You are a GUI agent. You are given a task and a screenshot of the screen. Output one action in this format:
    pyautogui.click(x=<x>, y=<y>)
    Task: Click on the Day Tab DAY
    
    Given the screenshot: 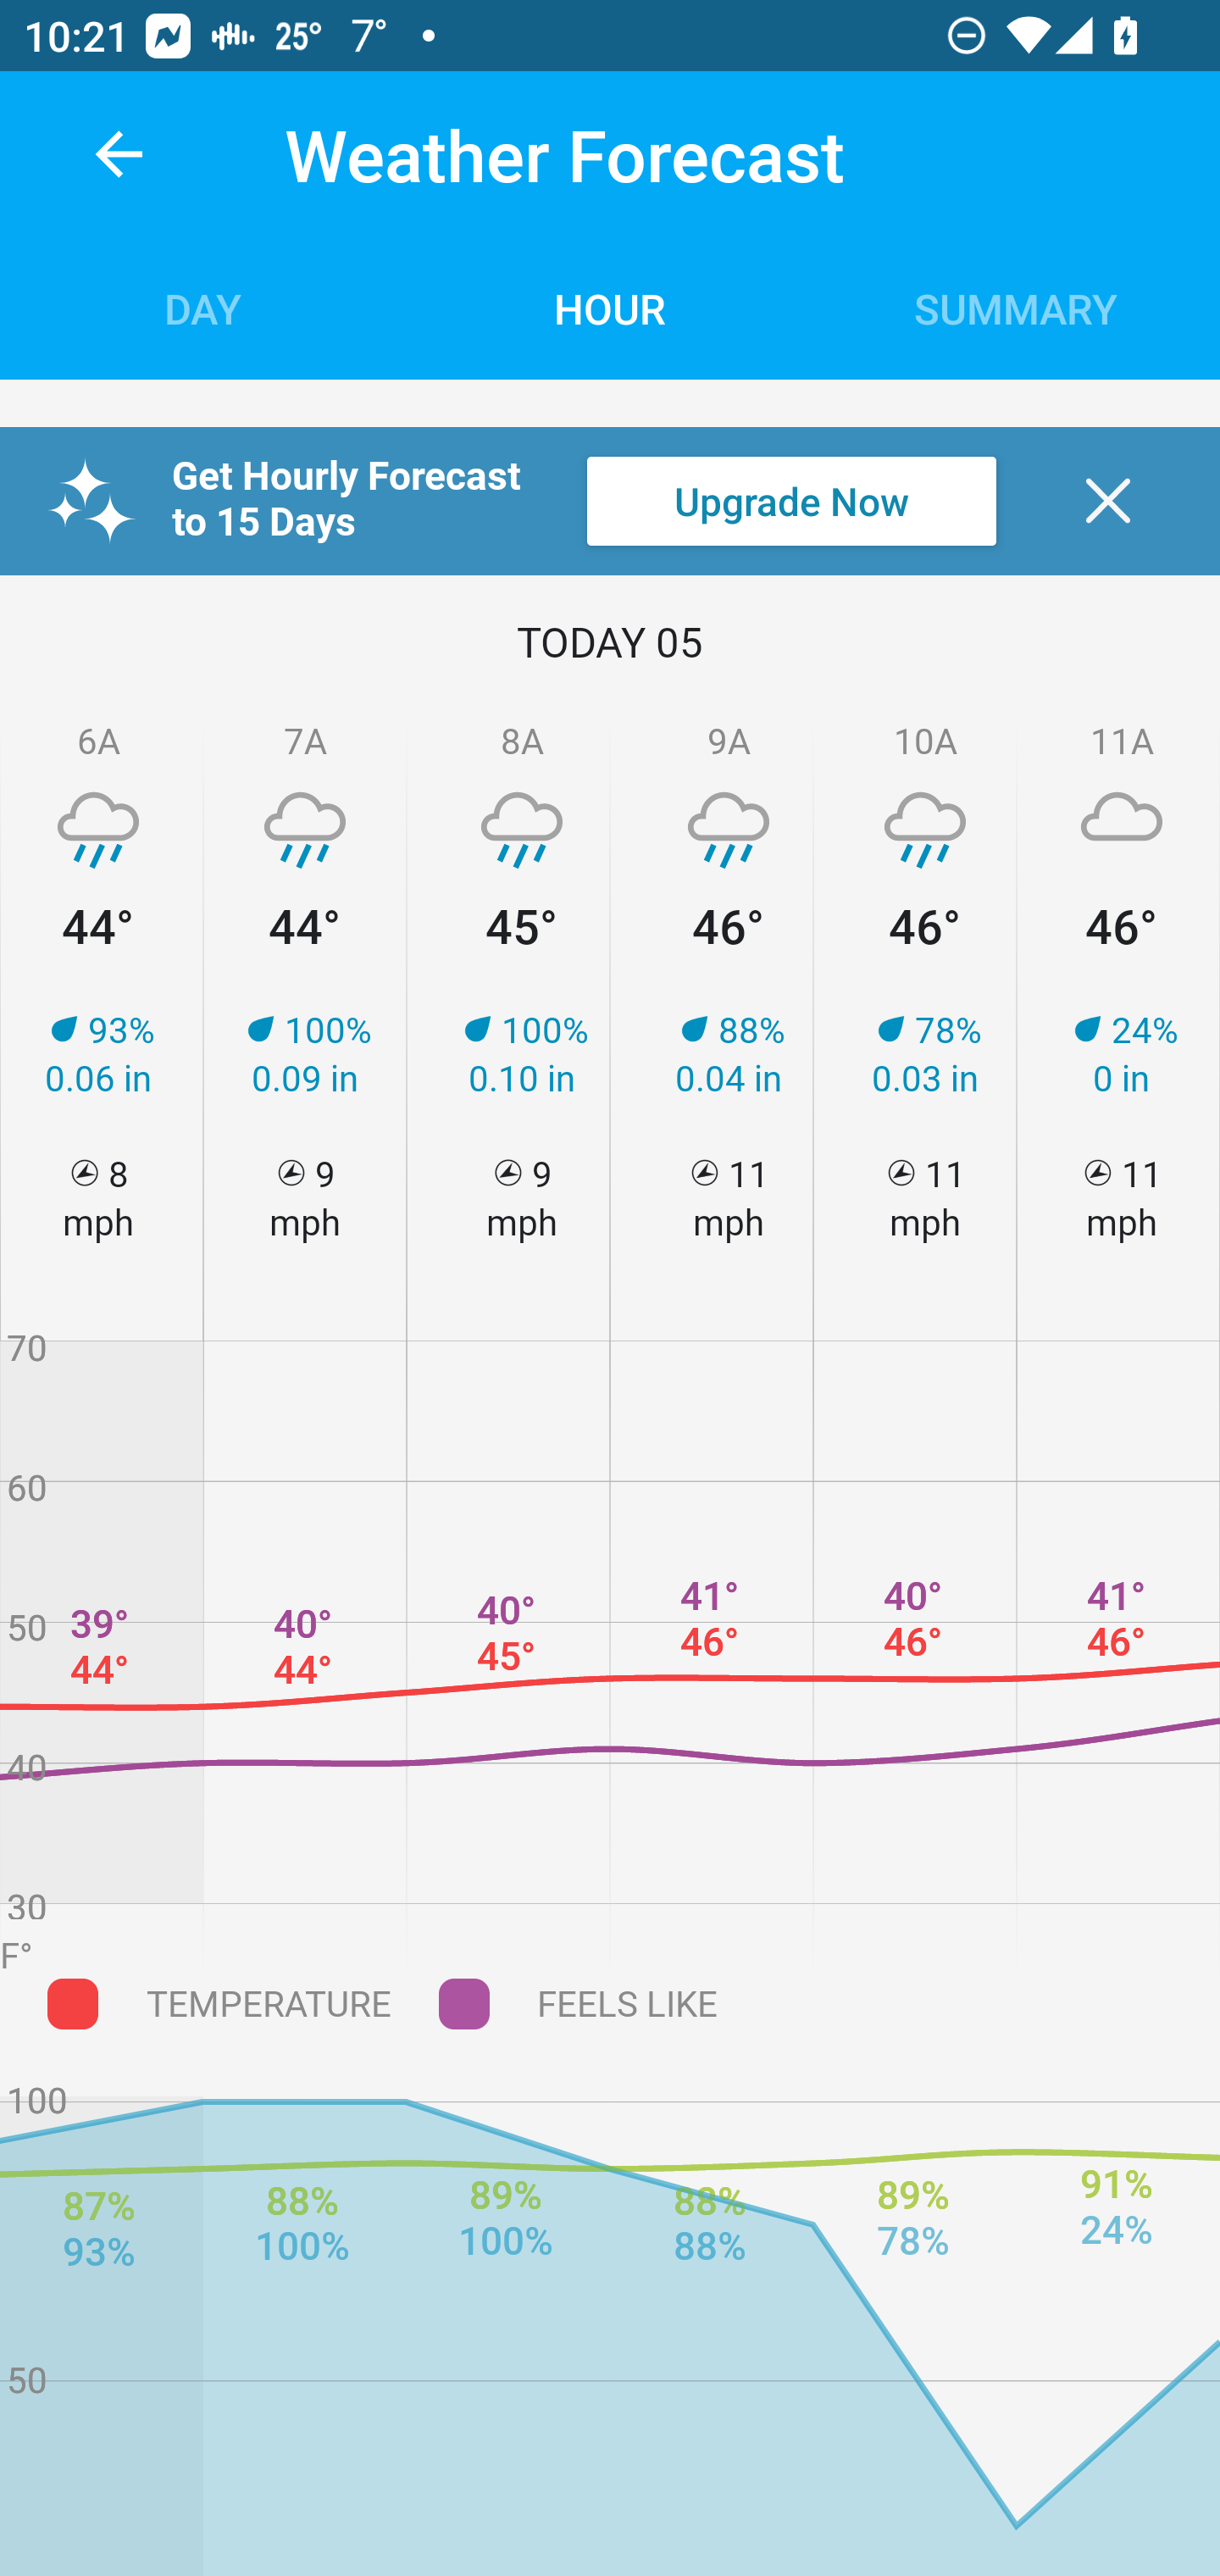 What is the action you would take?
    pyautogui.click(x=203, y=307)
    